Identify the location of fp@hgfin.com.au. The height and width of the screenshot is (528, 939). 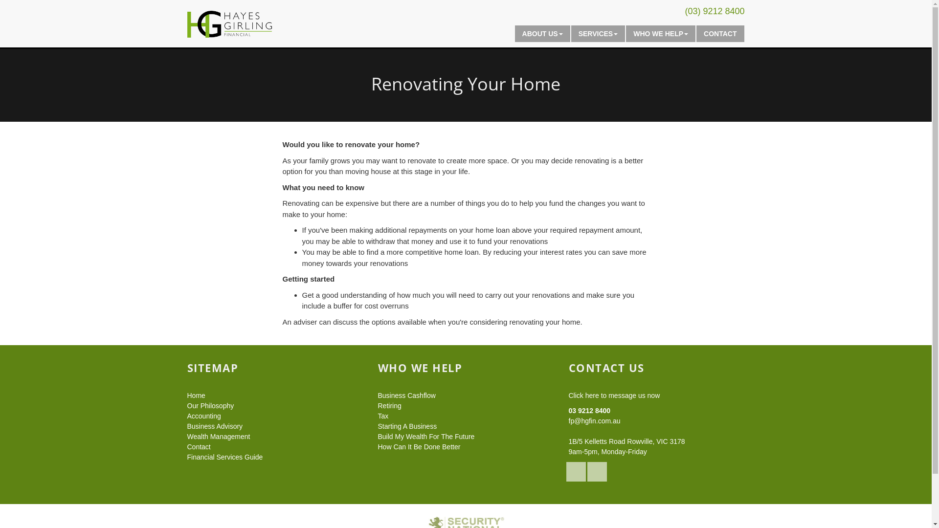
(594, 421).